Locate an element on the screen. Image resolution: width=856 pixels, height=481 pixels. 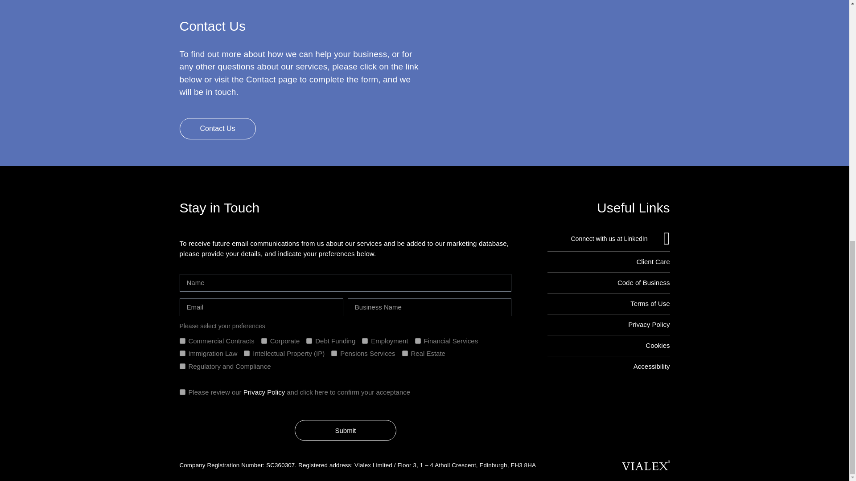
Contact Us is located at coordinates (217, 128).